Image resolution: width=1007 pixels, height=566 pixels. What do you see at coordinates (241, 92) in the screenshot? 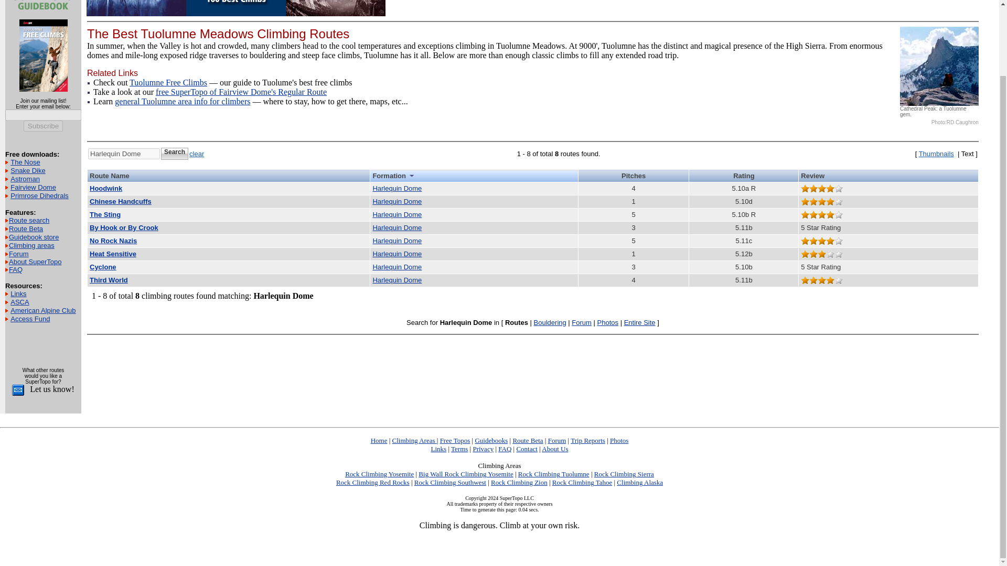
I see `free SuperTopo of Fairview Dome's Regular Route` at bounding box center [241, 92].